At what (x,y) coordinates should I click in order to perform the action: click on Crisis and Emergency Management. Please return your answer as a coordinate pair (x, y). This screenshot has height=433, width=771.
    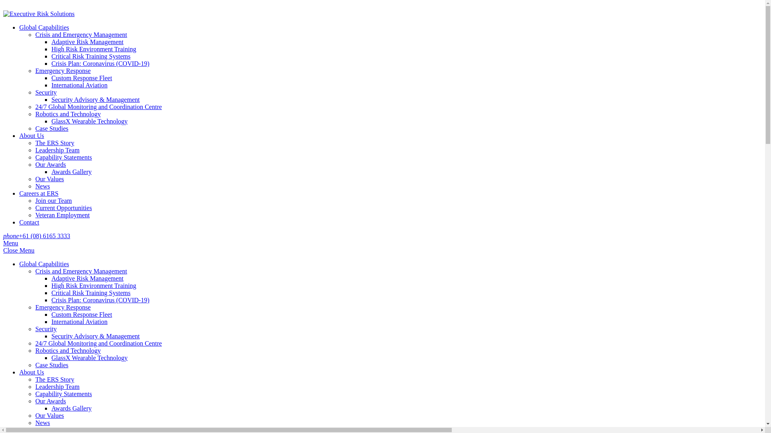
    Looking at the image, I should click on (81, 271).